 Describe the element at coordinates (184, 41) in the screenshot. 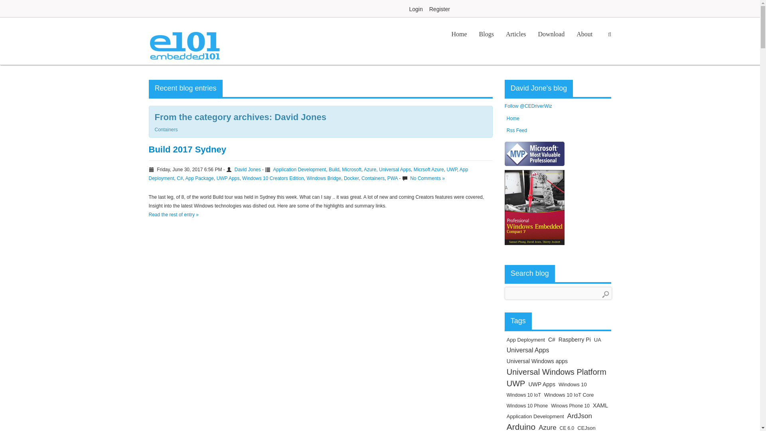

I see `Embedded101` at that location.